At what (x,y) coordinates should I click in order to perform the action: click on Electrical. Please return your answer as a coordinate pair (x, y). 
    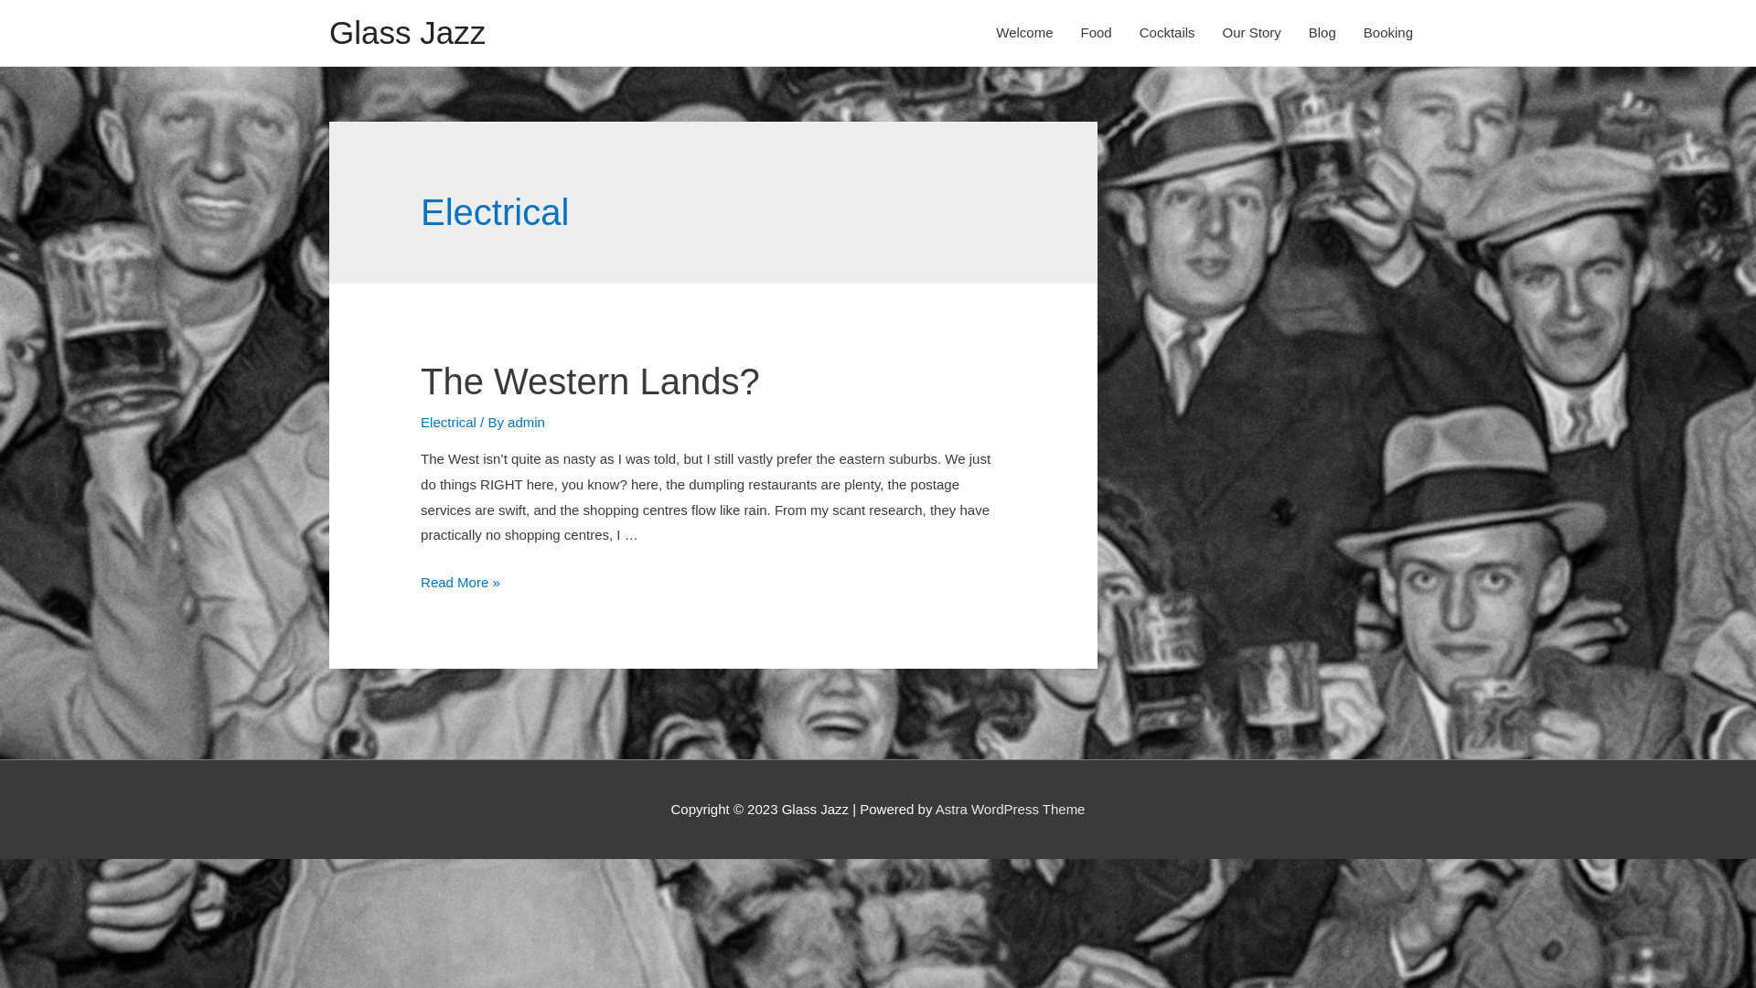
    Looking at the image, I should click on (448, 423).